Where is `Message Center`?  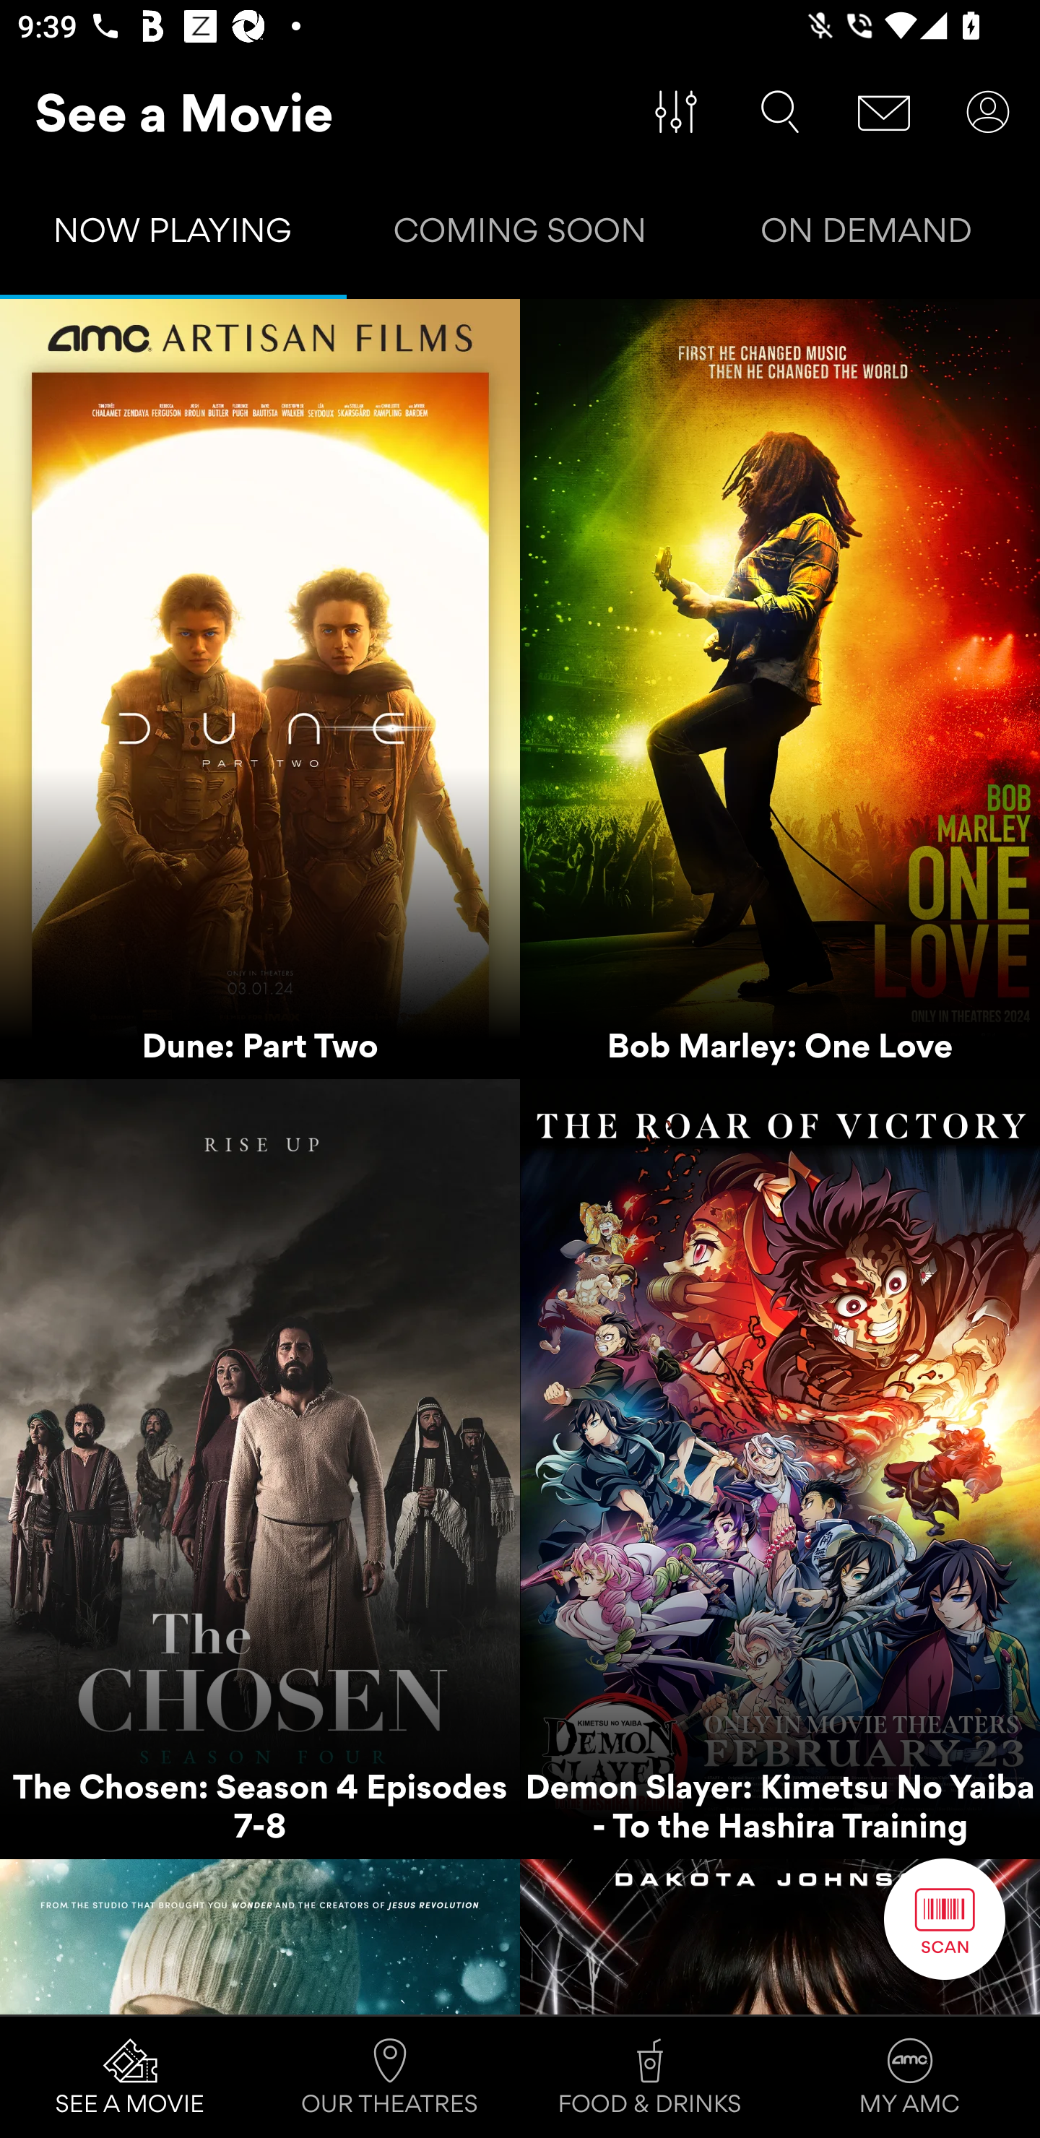
Message Center is located at coordinates (884, 112).